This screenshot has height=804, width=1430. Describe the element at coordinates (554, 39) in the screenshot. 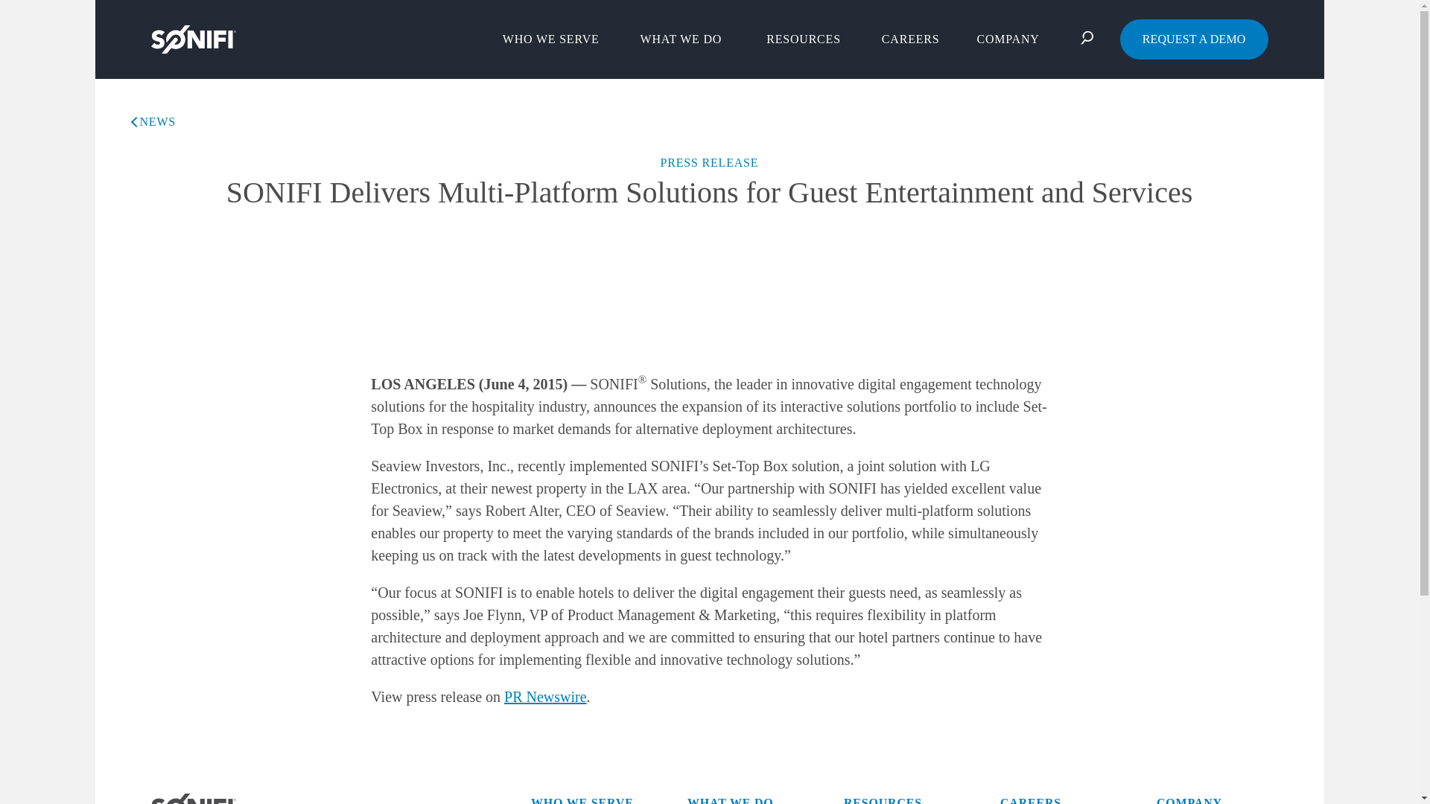

I see `WHO WE SERVE` at that location.